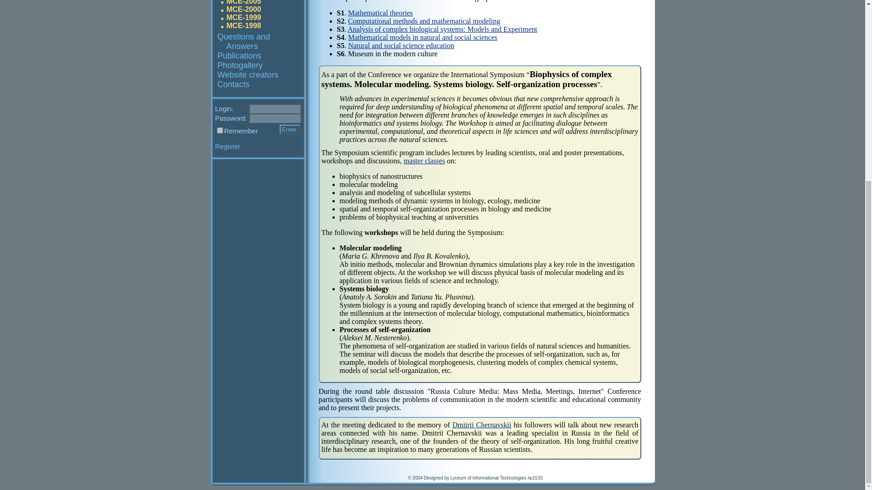  What do you see at coordinates (228, 146) in the screenshot?
I see `Register` at bounding box center [228, 146].